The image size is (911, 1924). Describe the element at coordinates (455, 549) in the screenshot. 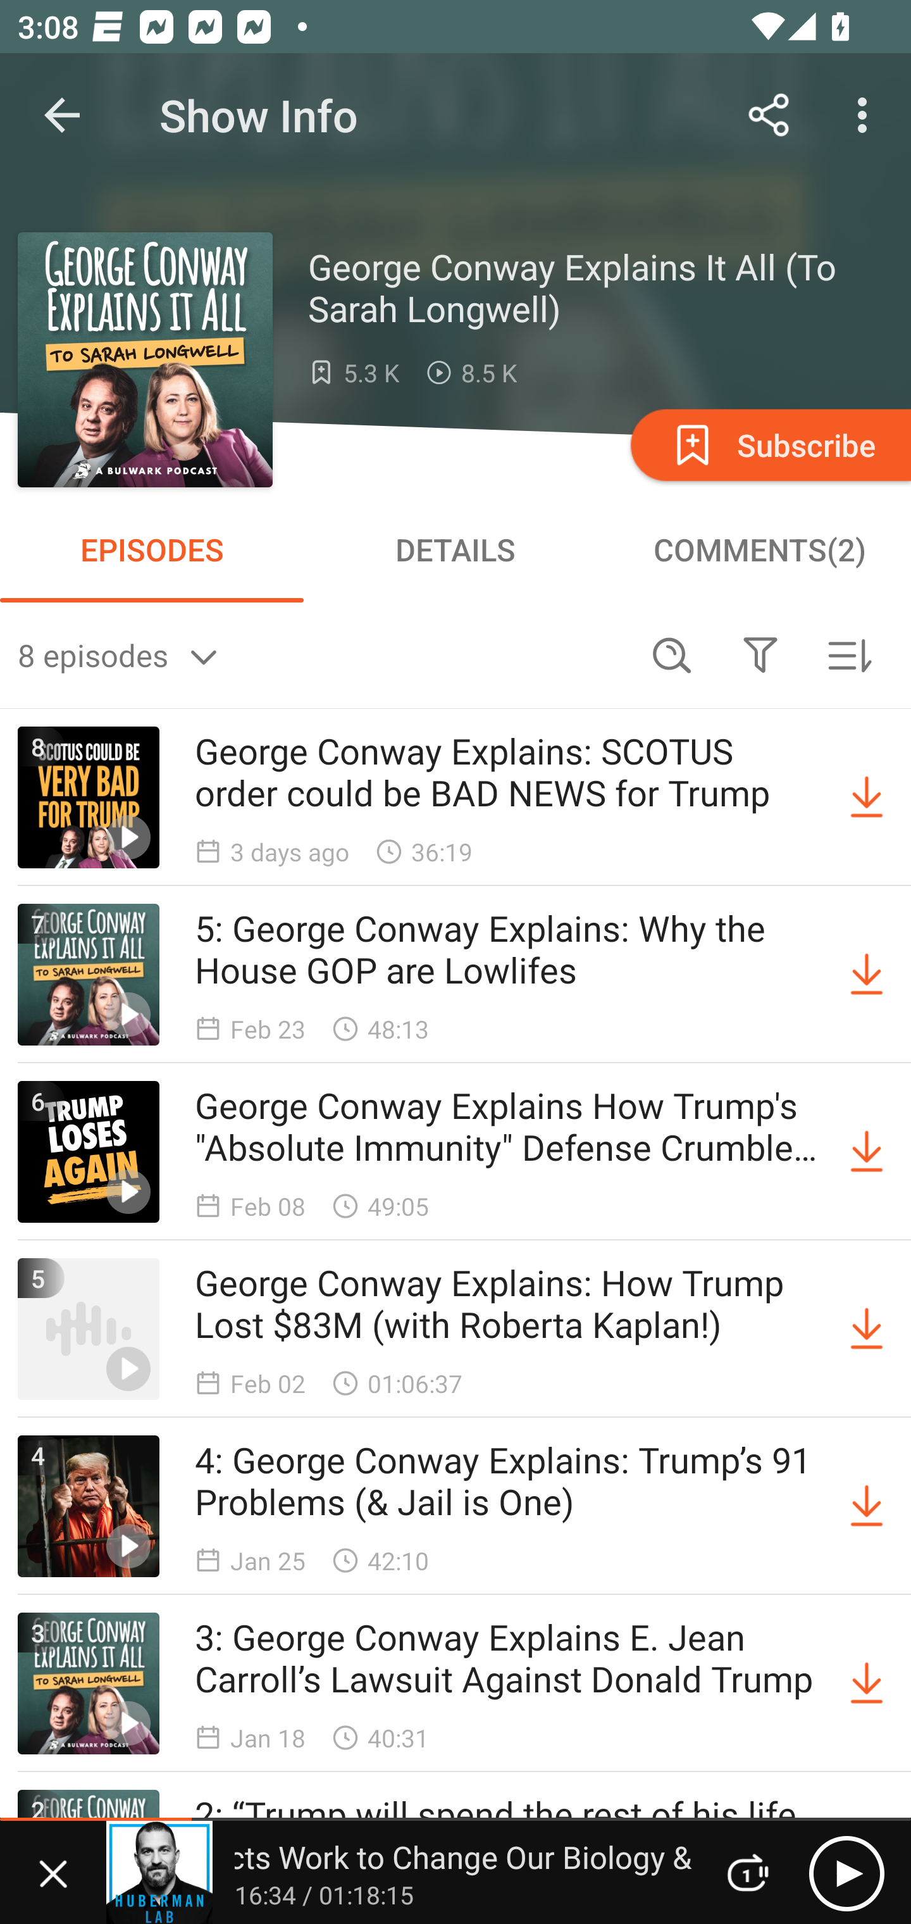

I see `DETAILS` at that location.